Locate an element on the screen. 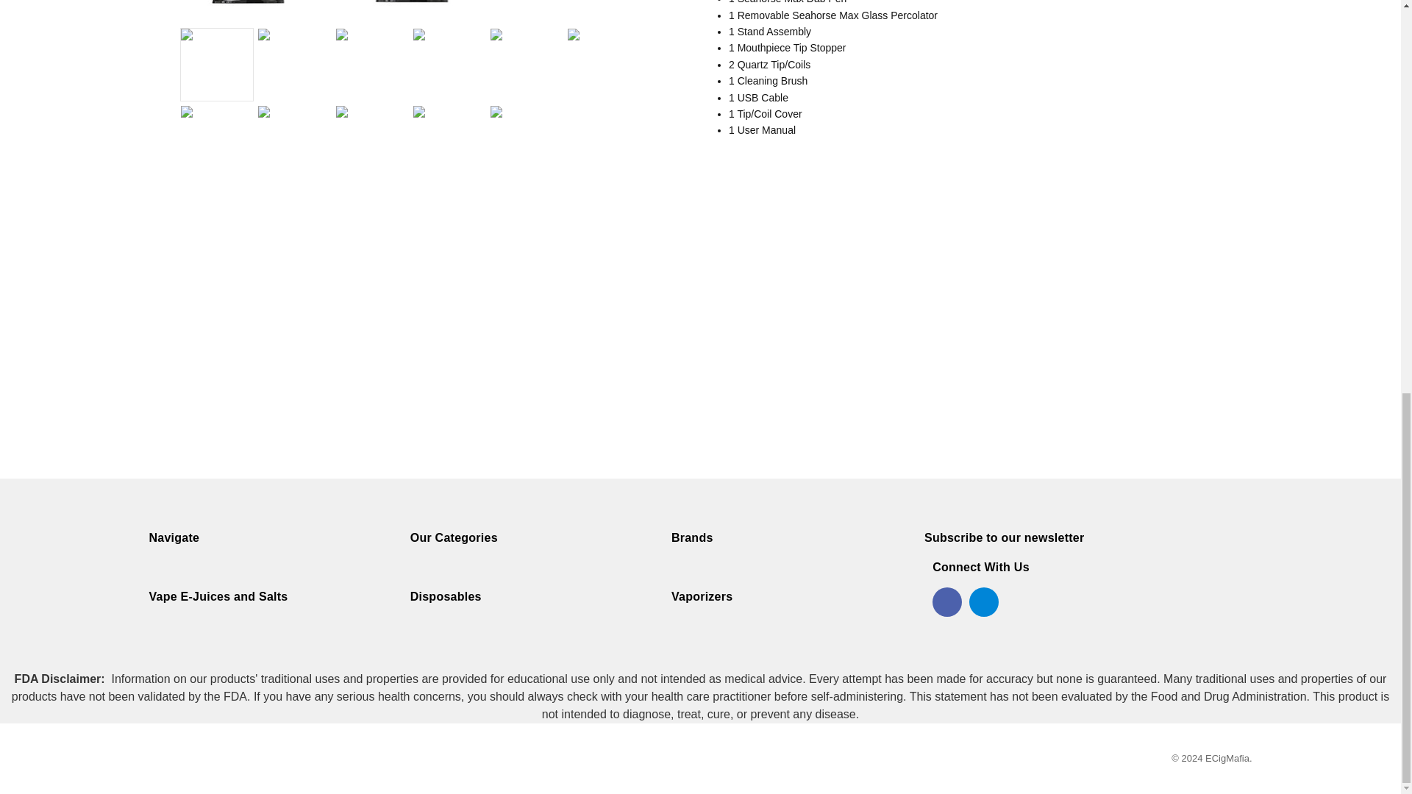 The width and height of the screenshot is (1412, 794). Lookah Seahorse Max Kit  is located at coordinates (217, 65).